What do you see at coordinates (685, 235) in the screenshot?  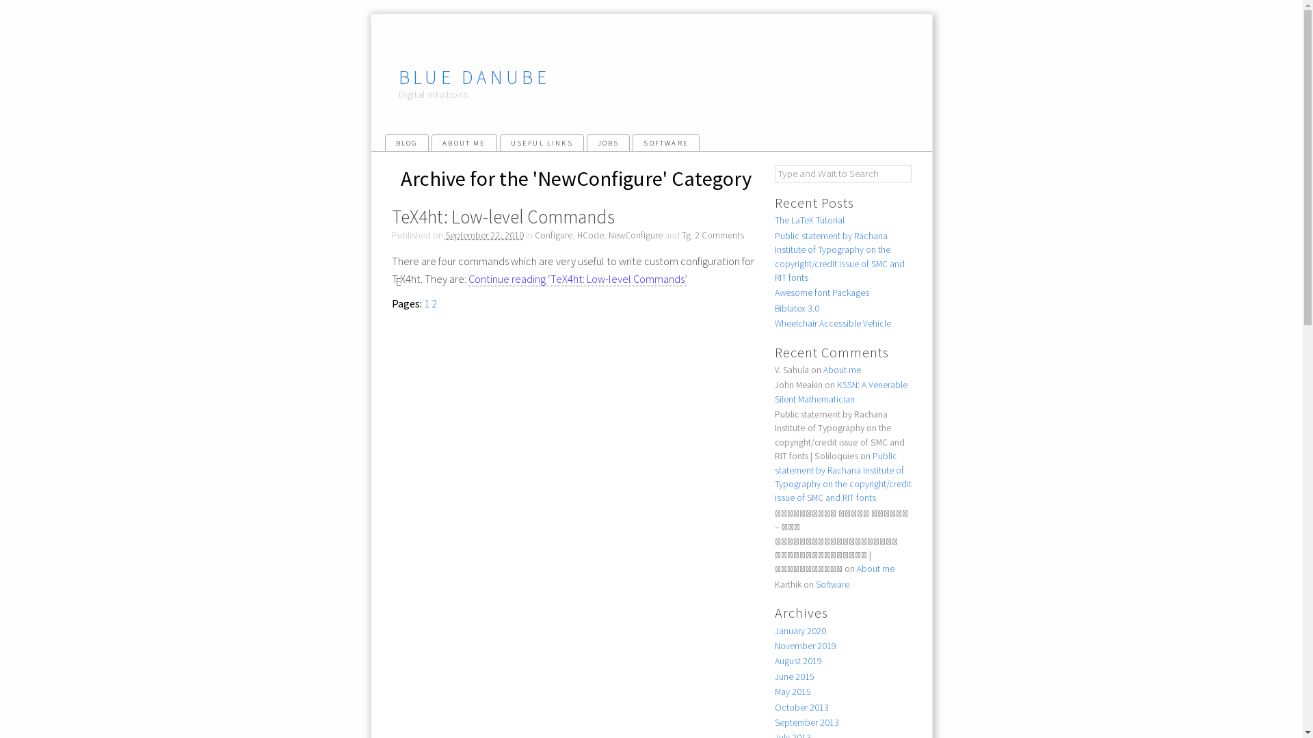 I see `Tg` at bounding box center [685, 235].